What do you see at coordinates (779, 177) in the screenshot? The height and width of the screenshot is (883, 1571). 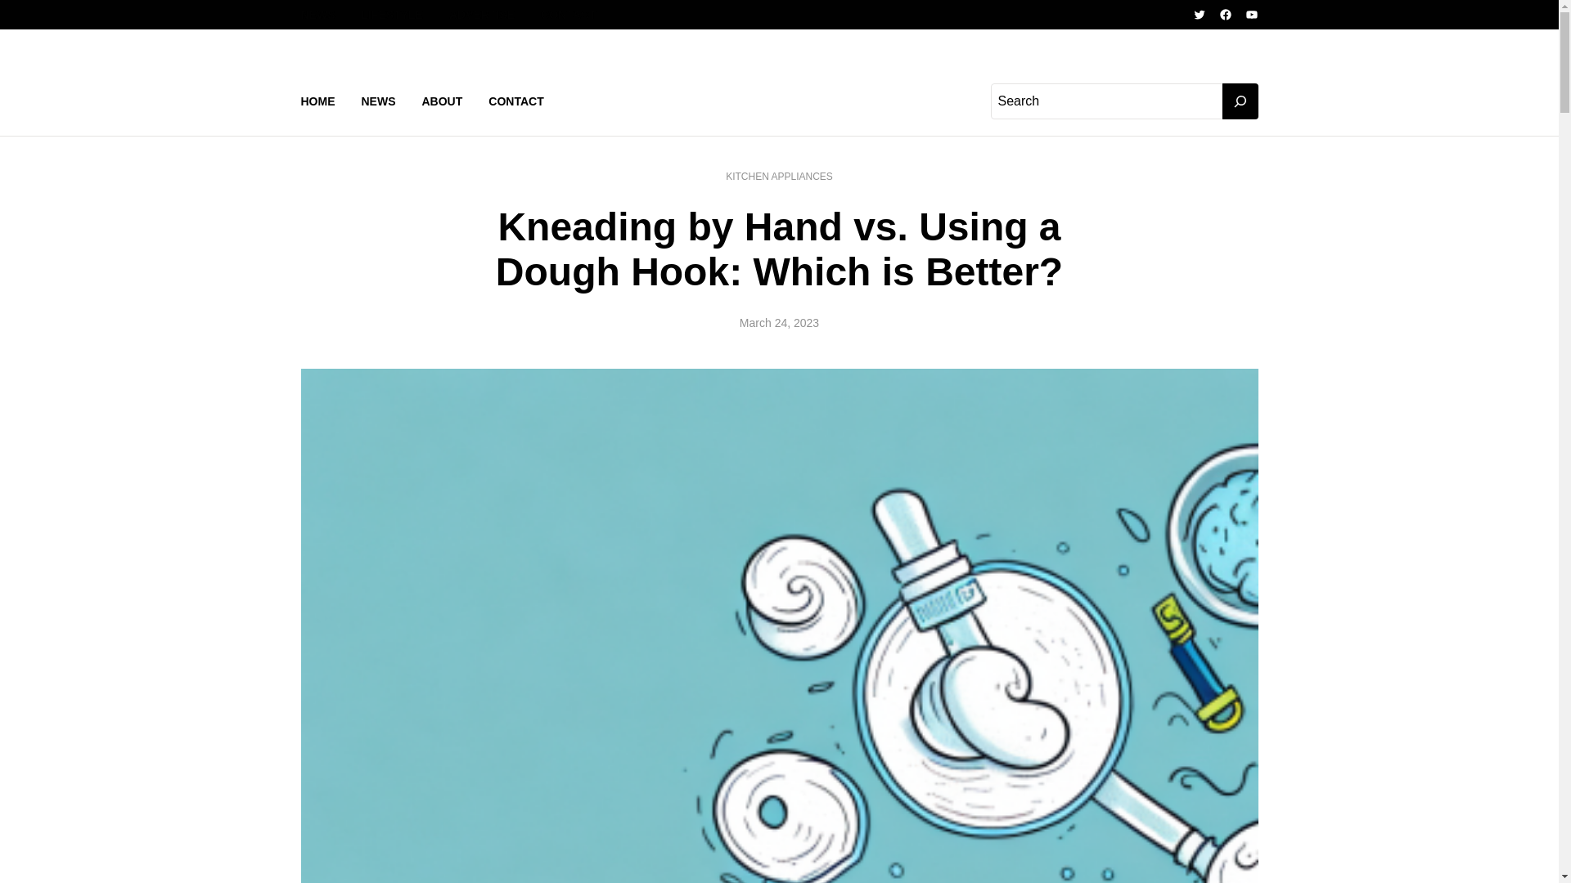 I see `KITCHEN APPLIANCES` at bounding box center [779, 177].